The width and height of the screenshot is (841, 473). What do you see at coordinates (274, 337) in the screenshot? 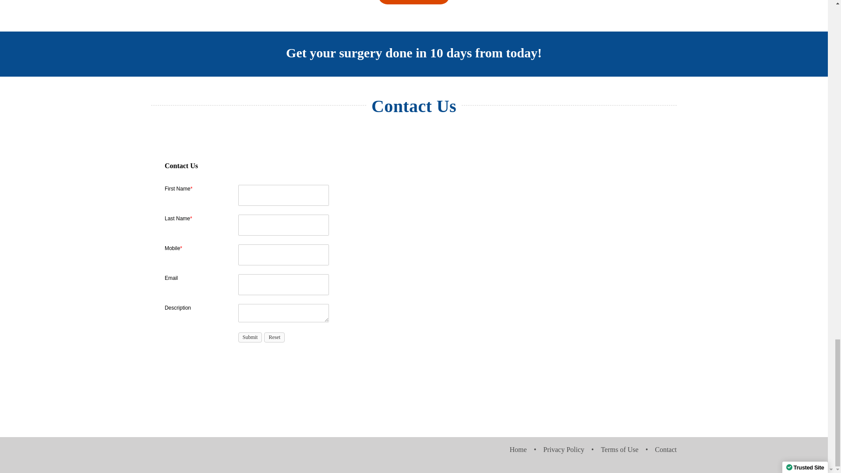
I see `Reset` at bounding box center [274, 337].